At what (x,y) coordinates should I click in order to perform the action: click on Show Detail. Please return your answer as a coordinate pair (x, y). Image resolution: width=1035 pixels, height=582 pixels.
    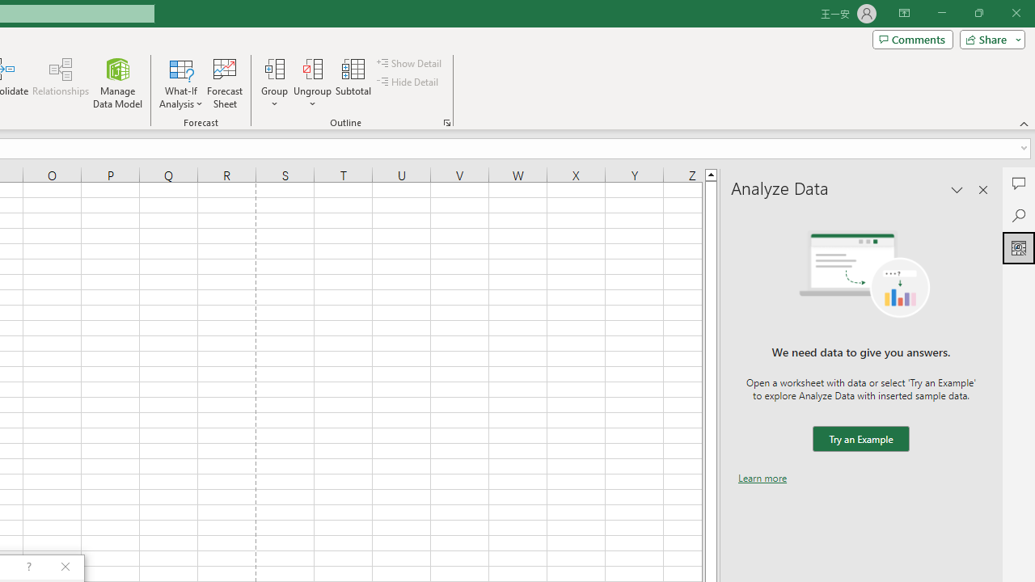
    Looking at the image, I should click on (410, 63).